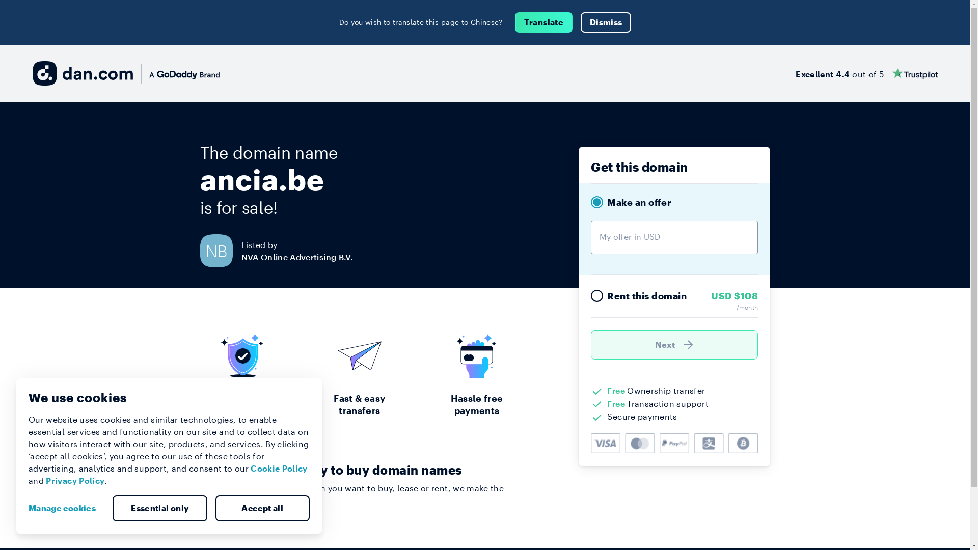 The width and height of the screenshot is (978, 550). What do you see at coordinates (75, 481) in the screenshot?
I see `Privacy Policy` at bounding box center [75, 481].